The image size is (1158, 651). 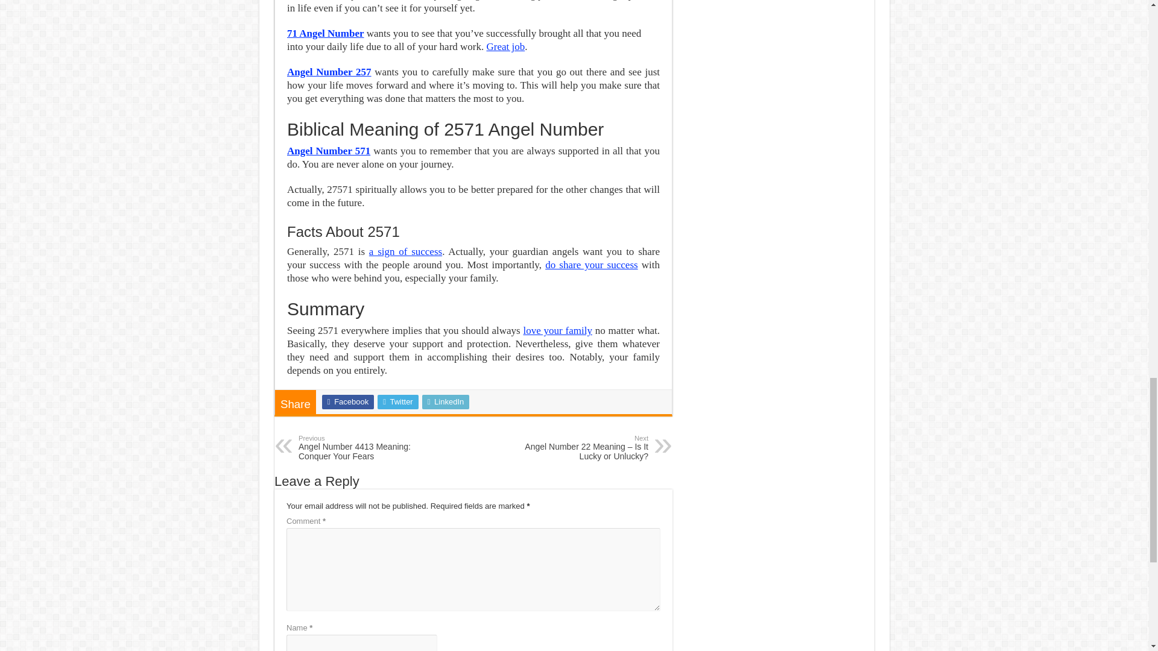 I want to click on love your family, so click(x=557, y=330).